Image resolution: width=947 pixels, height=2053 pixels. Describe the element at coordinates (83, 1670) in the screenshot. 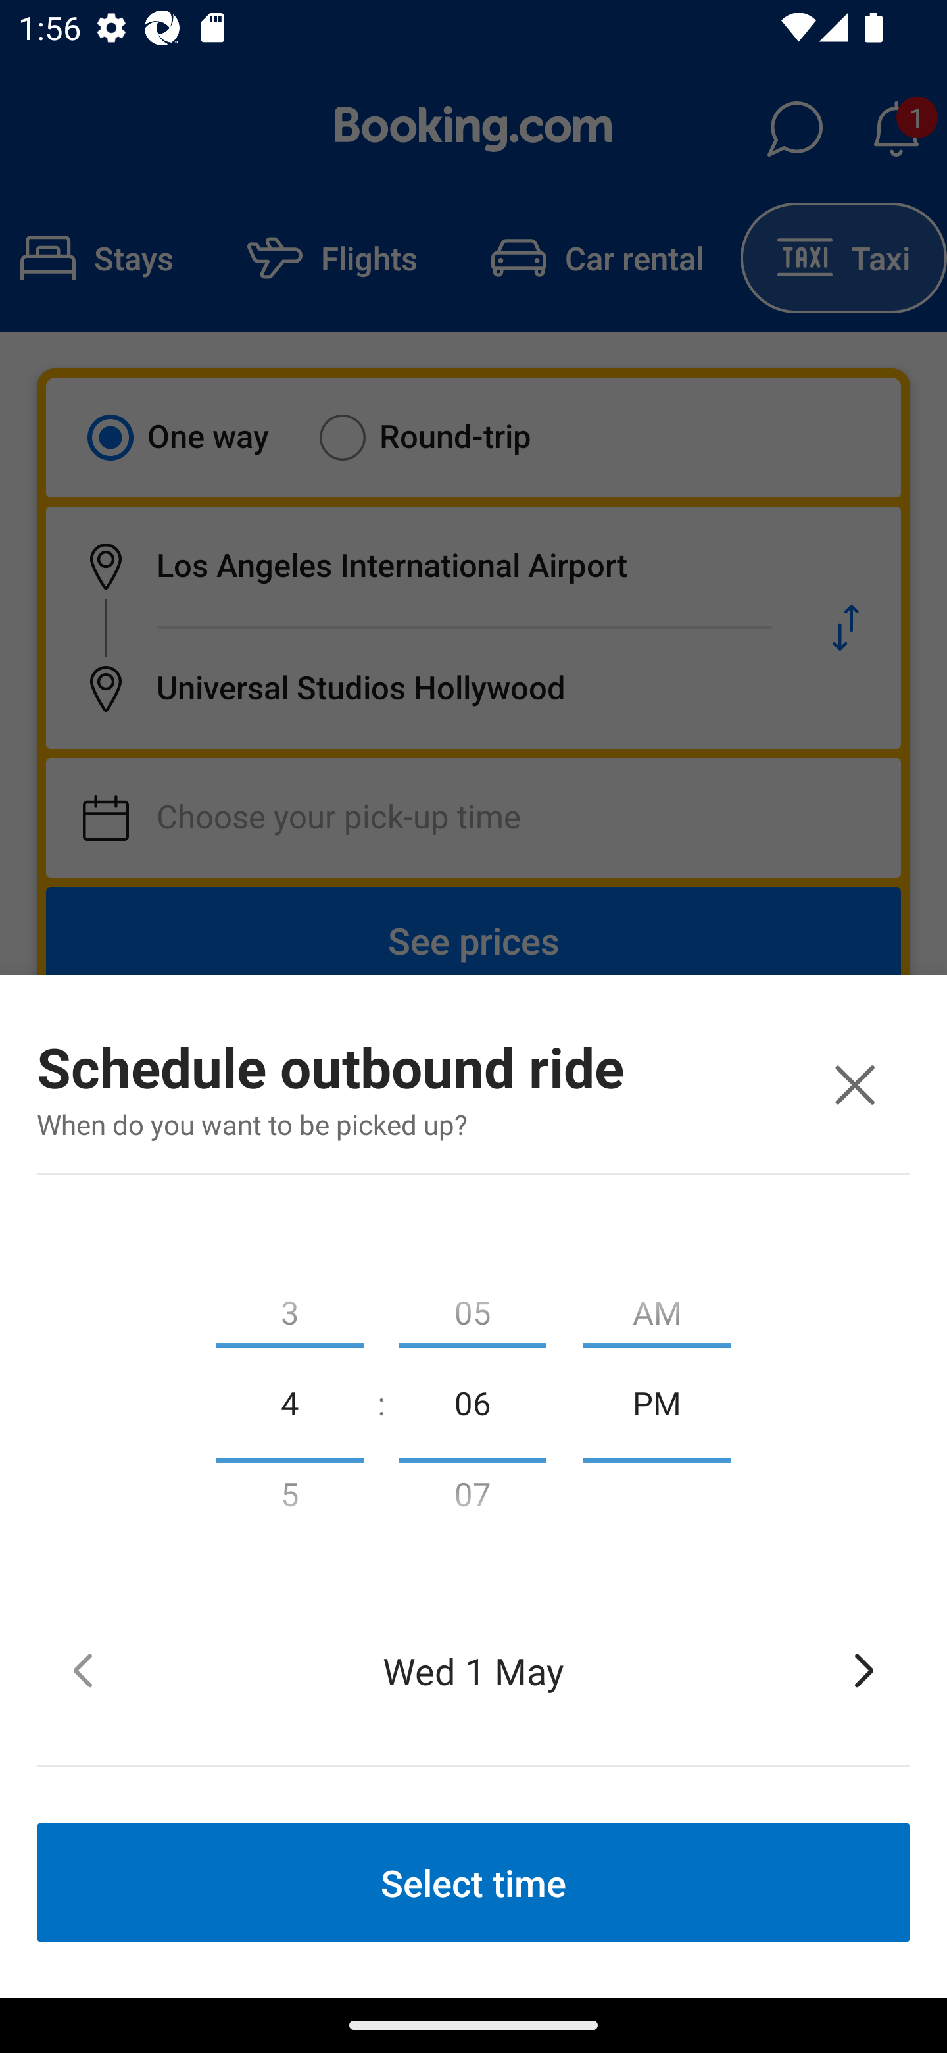

I see `Tap to move back to the previous date` at that location.